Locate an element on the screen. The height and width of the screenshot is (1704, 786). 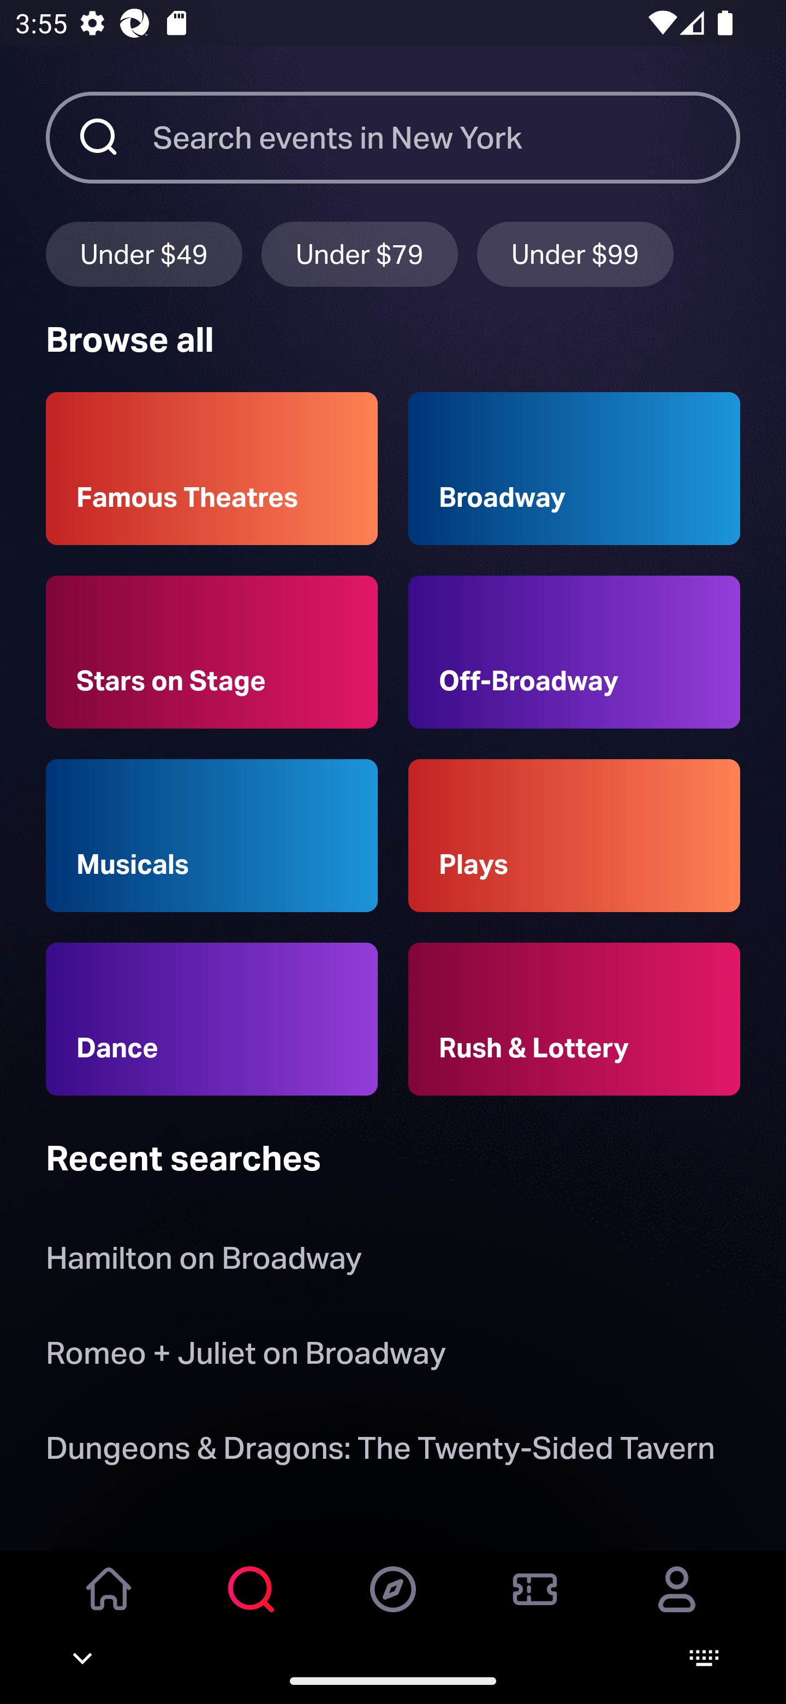
Hamilton on Broadway is located at coordinates (204, 1263).